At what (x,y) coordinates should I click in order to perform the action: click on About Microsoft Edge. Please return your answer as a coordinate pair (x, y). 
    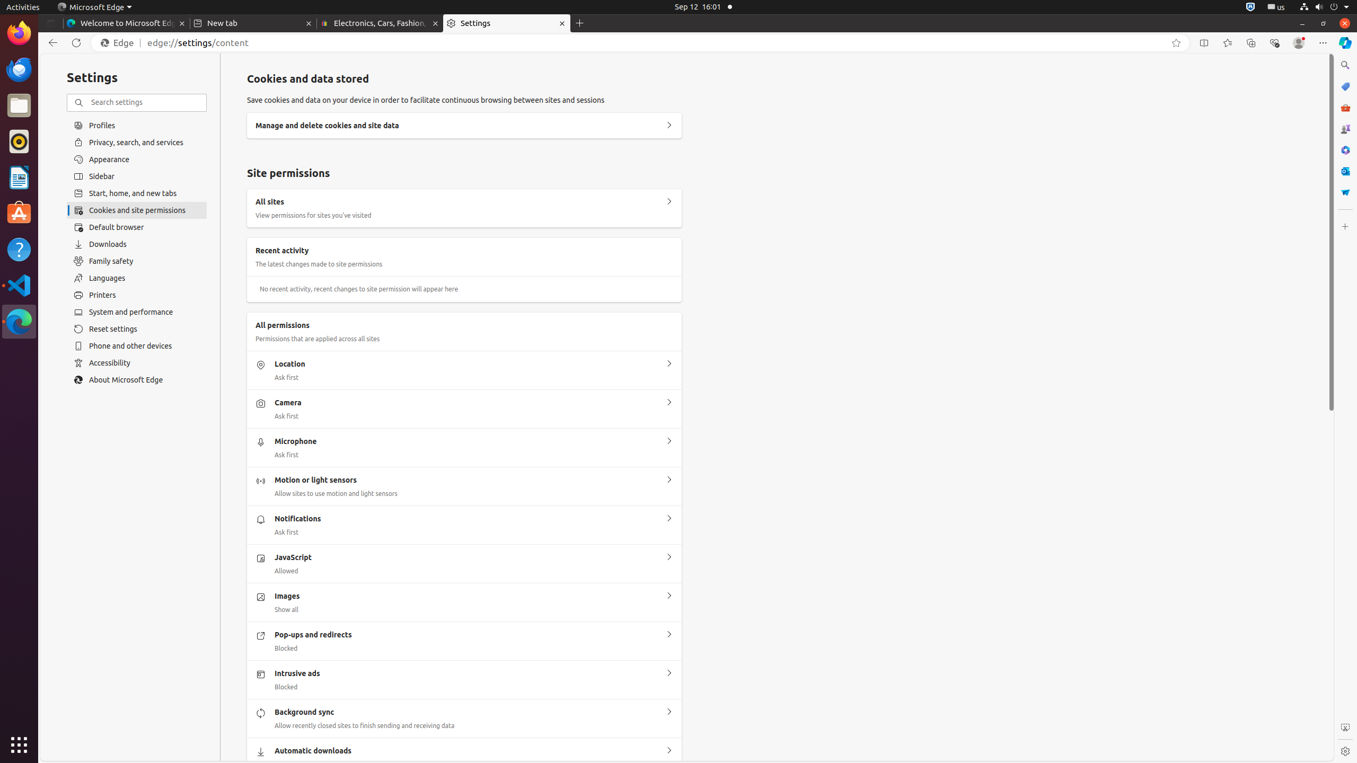
    Looking at the image, I should click on (137, 380).